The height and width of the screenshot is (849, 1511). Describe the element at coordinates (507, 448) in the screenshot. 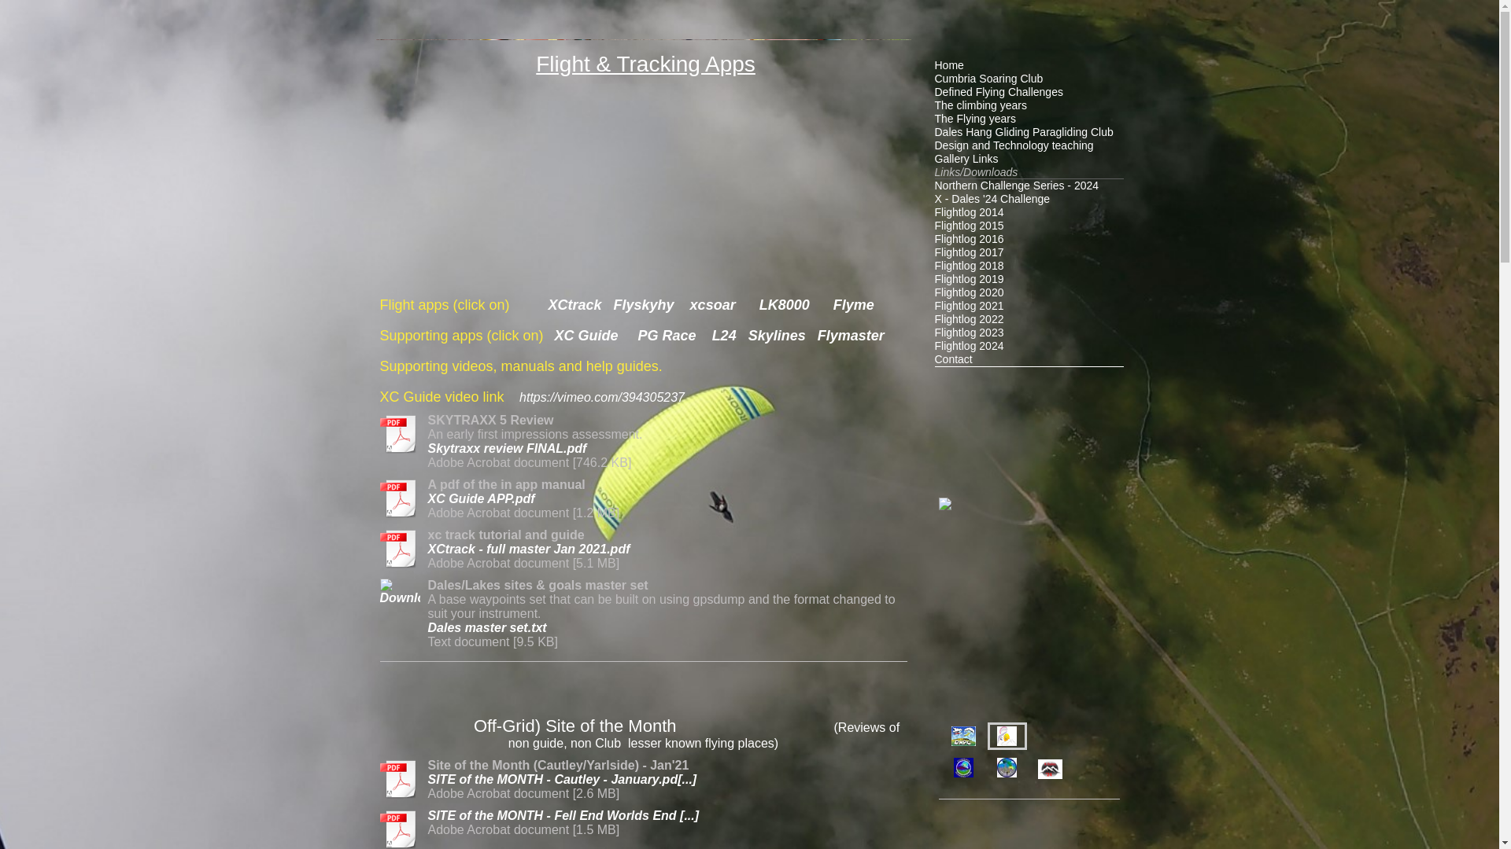

I see `Skytraxx review FINAL.pdf` at that location.